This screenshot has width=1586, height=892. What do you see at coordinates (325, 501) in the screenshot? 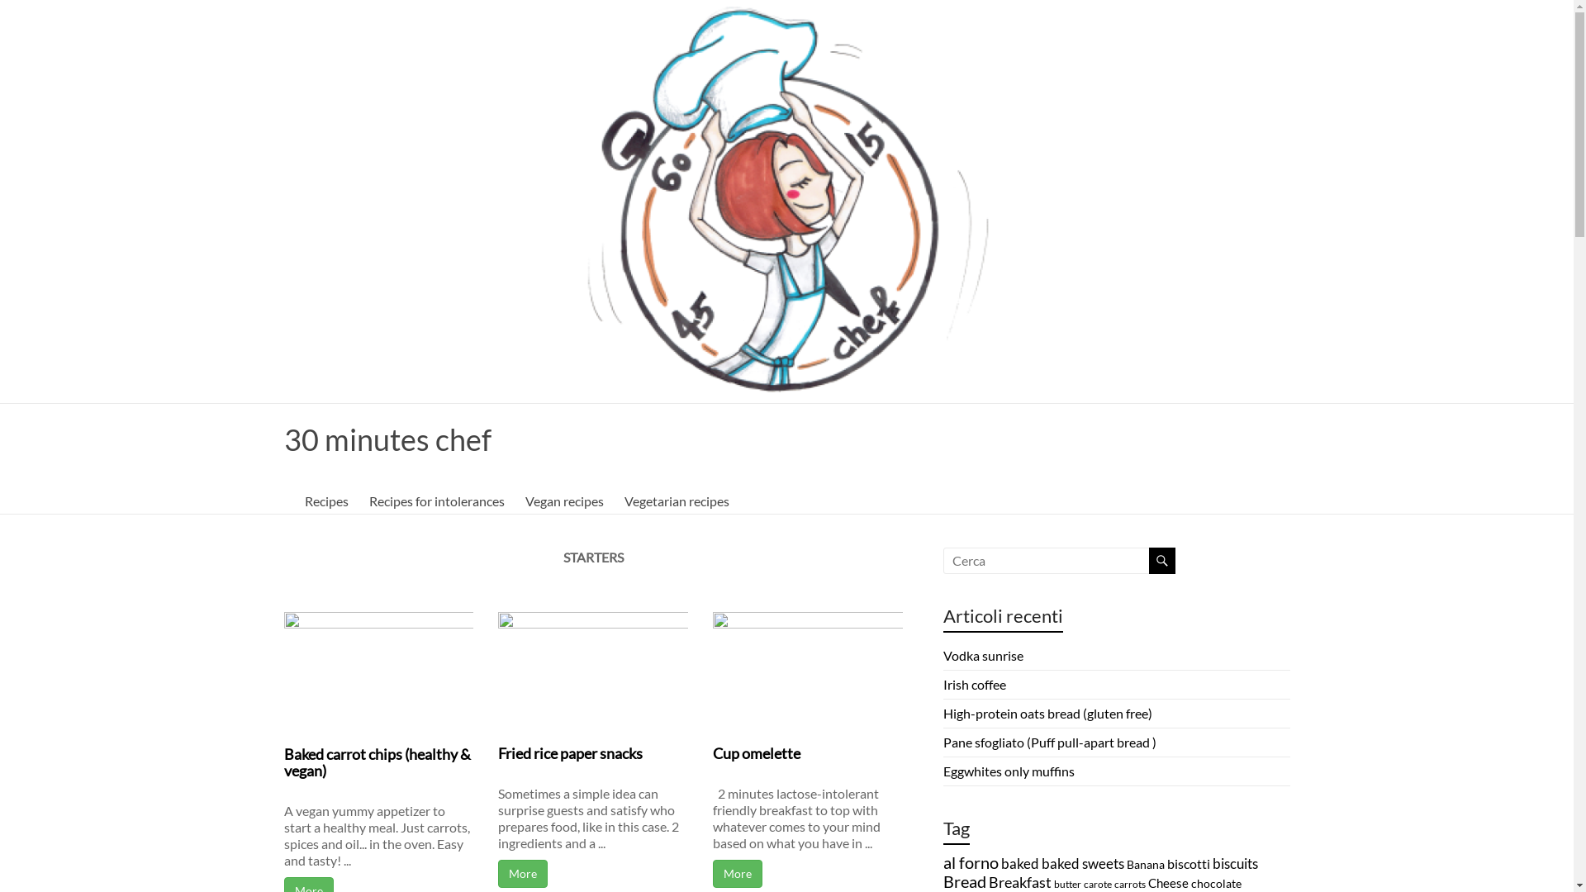
I see `Recipes` at bounding box center [325, 501].